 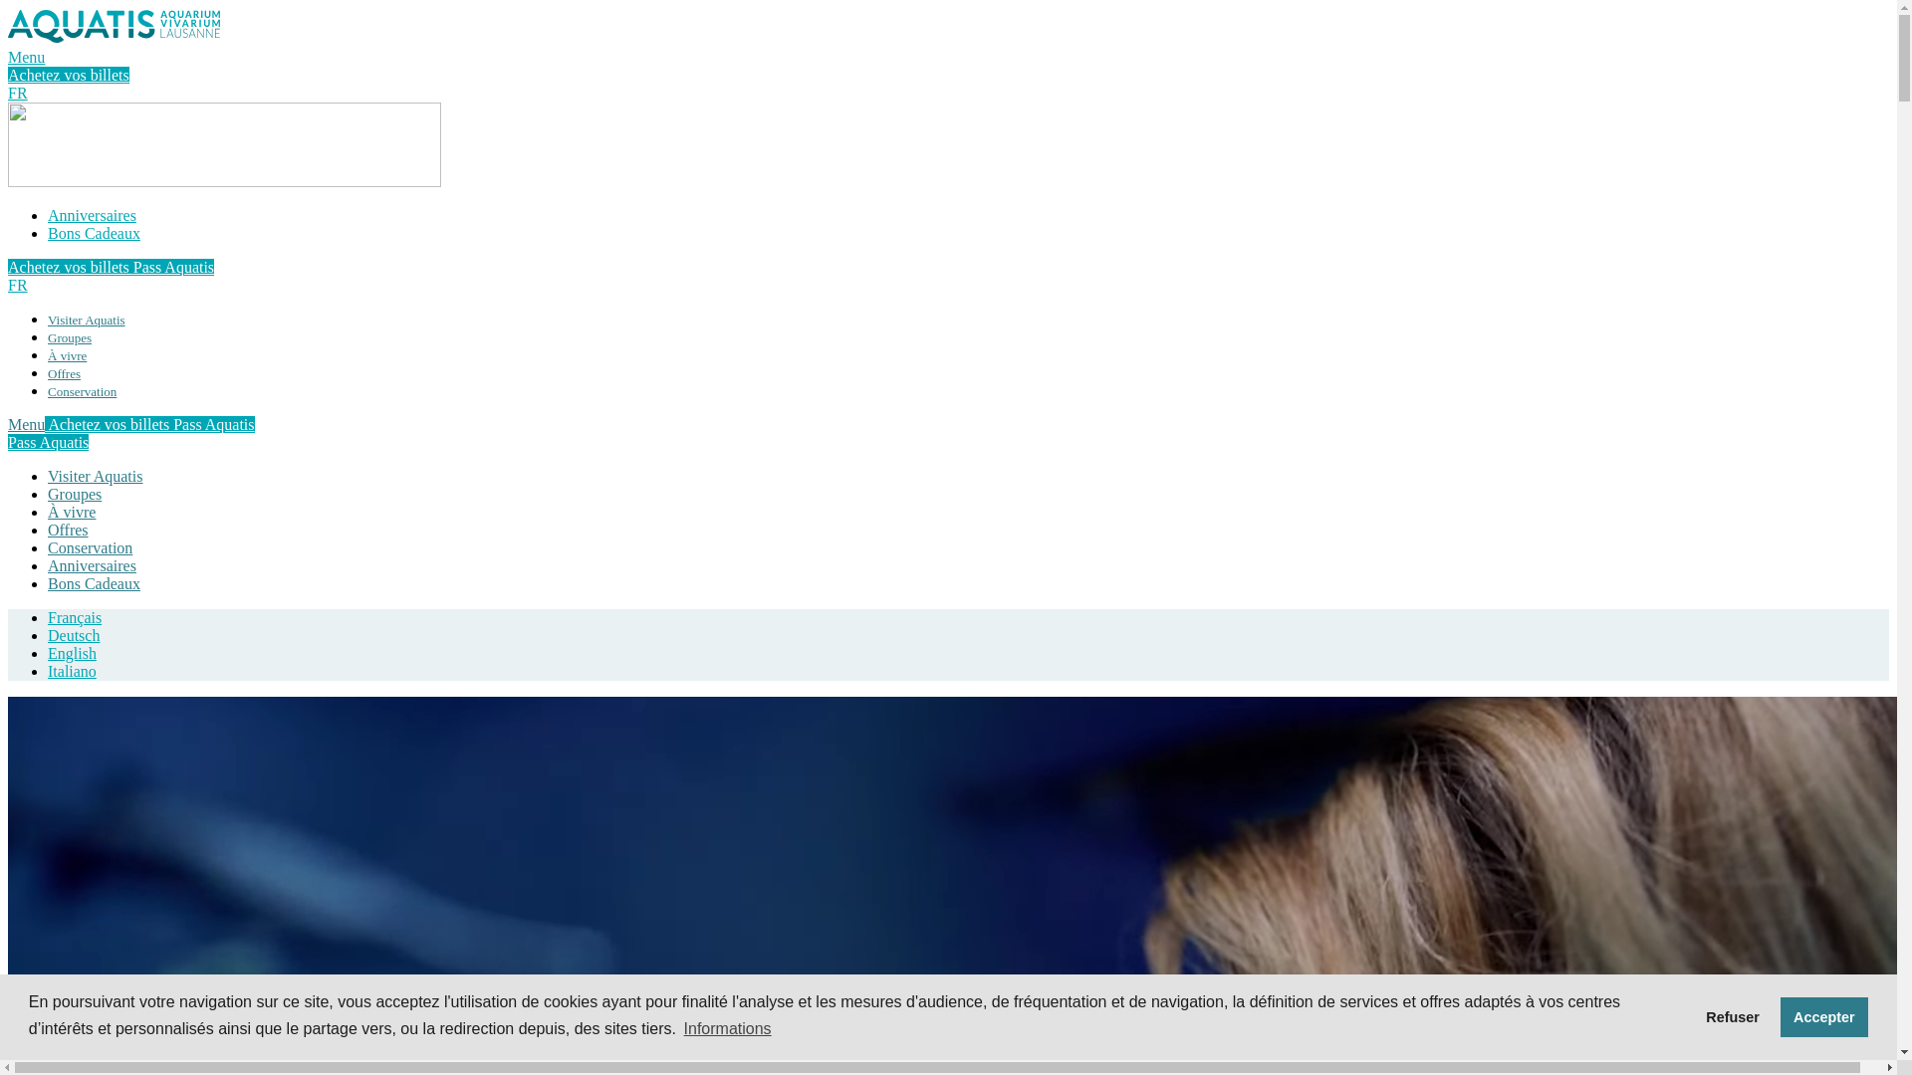 I want to click on Achetez vos billets, so click(x=71, y=267).